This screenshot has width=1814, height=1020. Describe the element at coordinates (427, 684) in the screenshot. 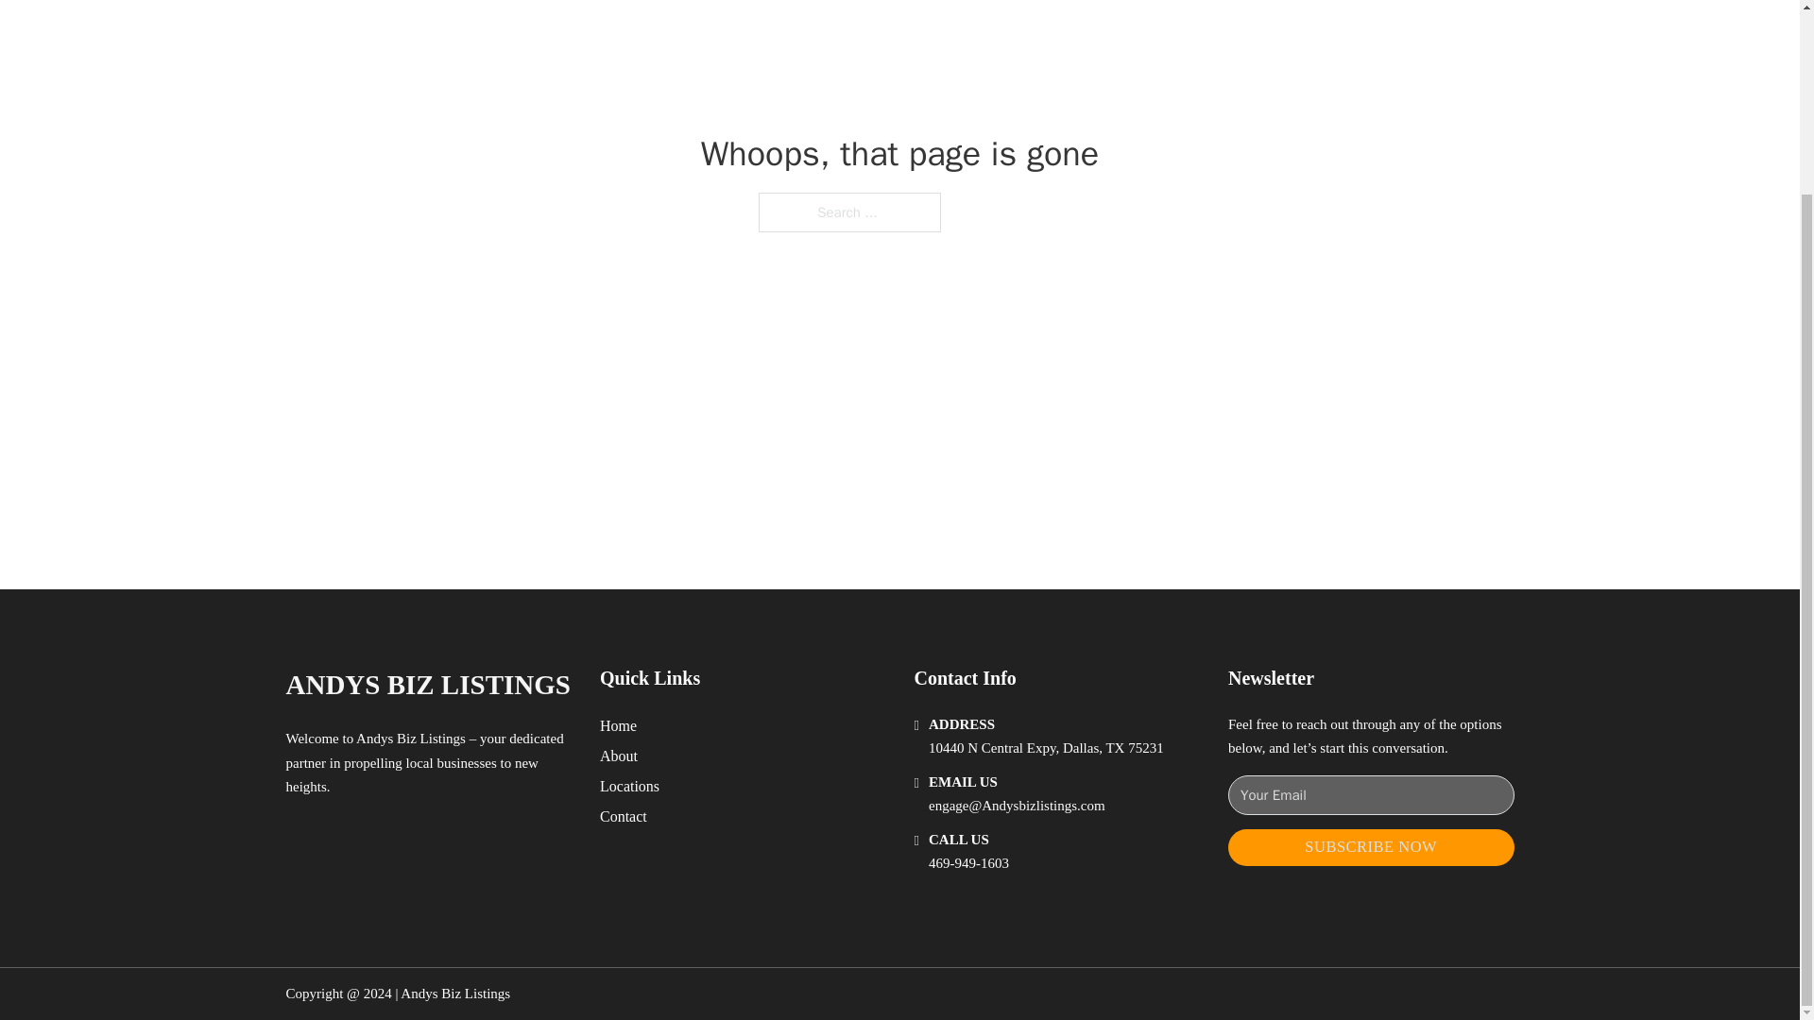

I see `ANDYS BIZ LISTINGS` at that location.